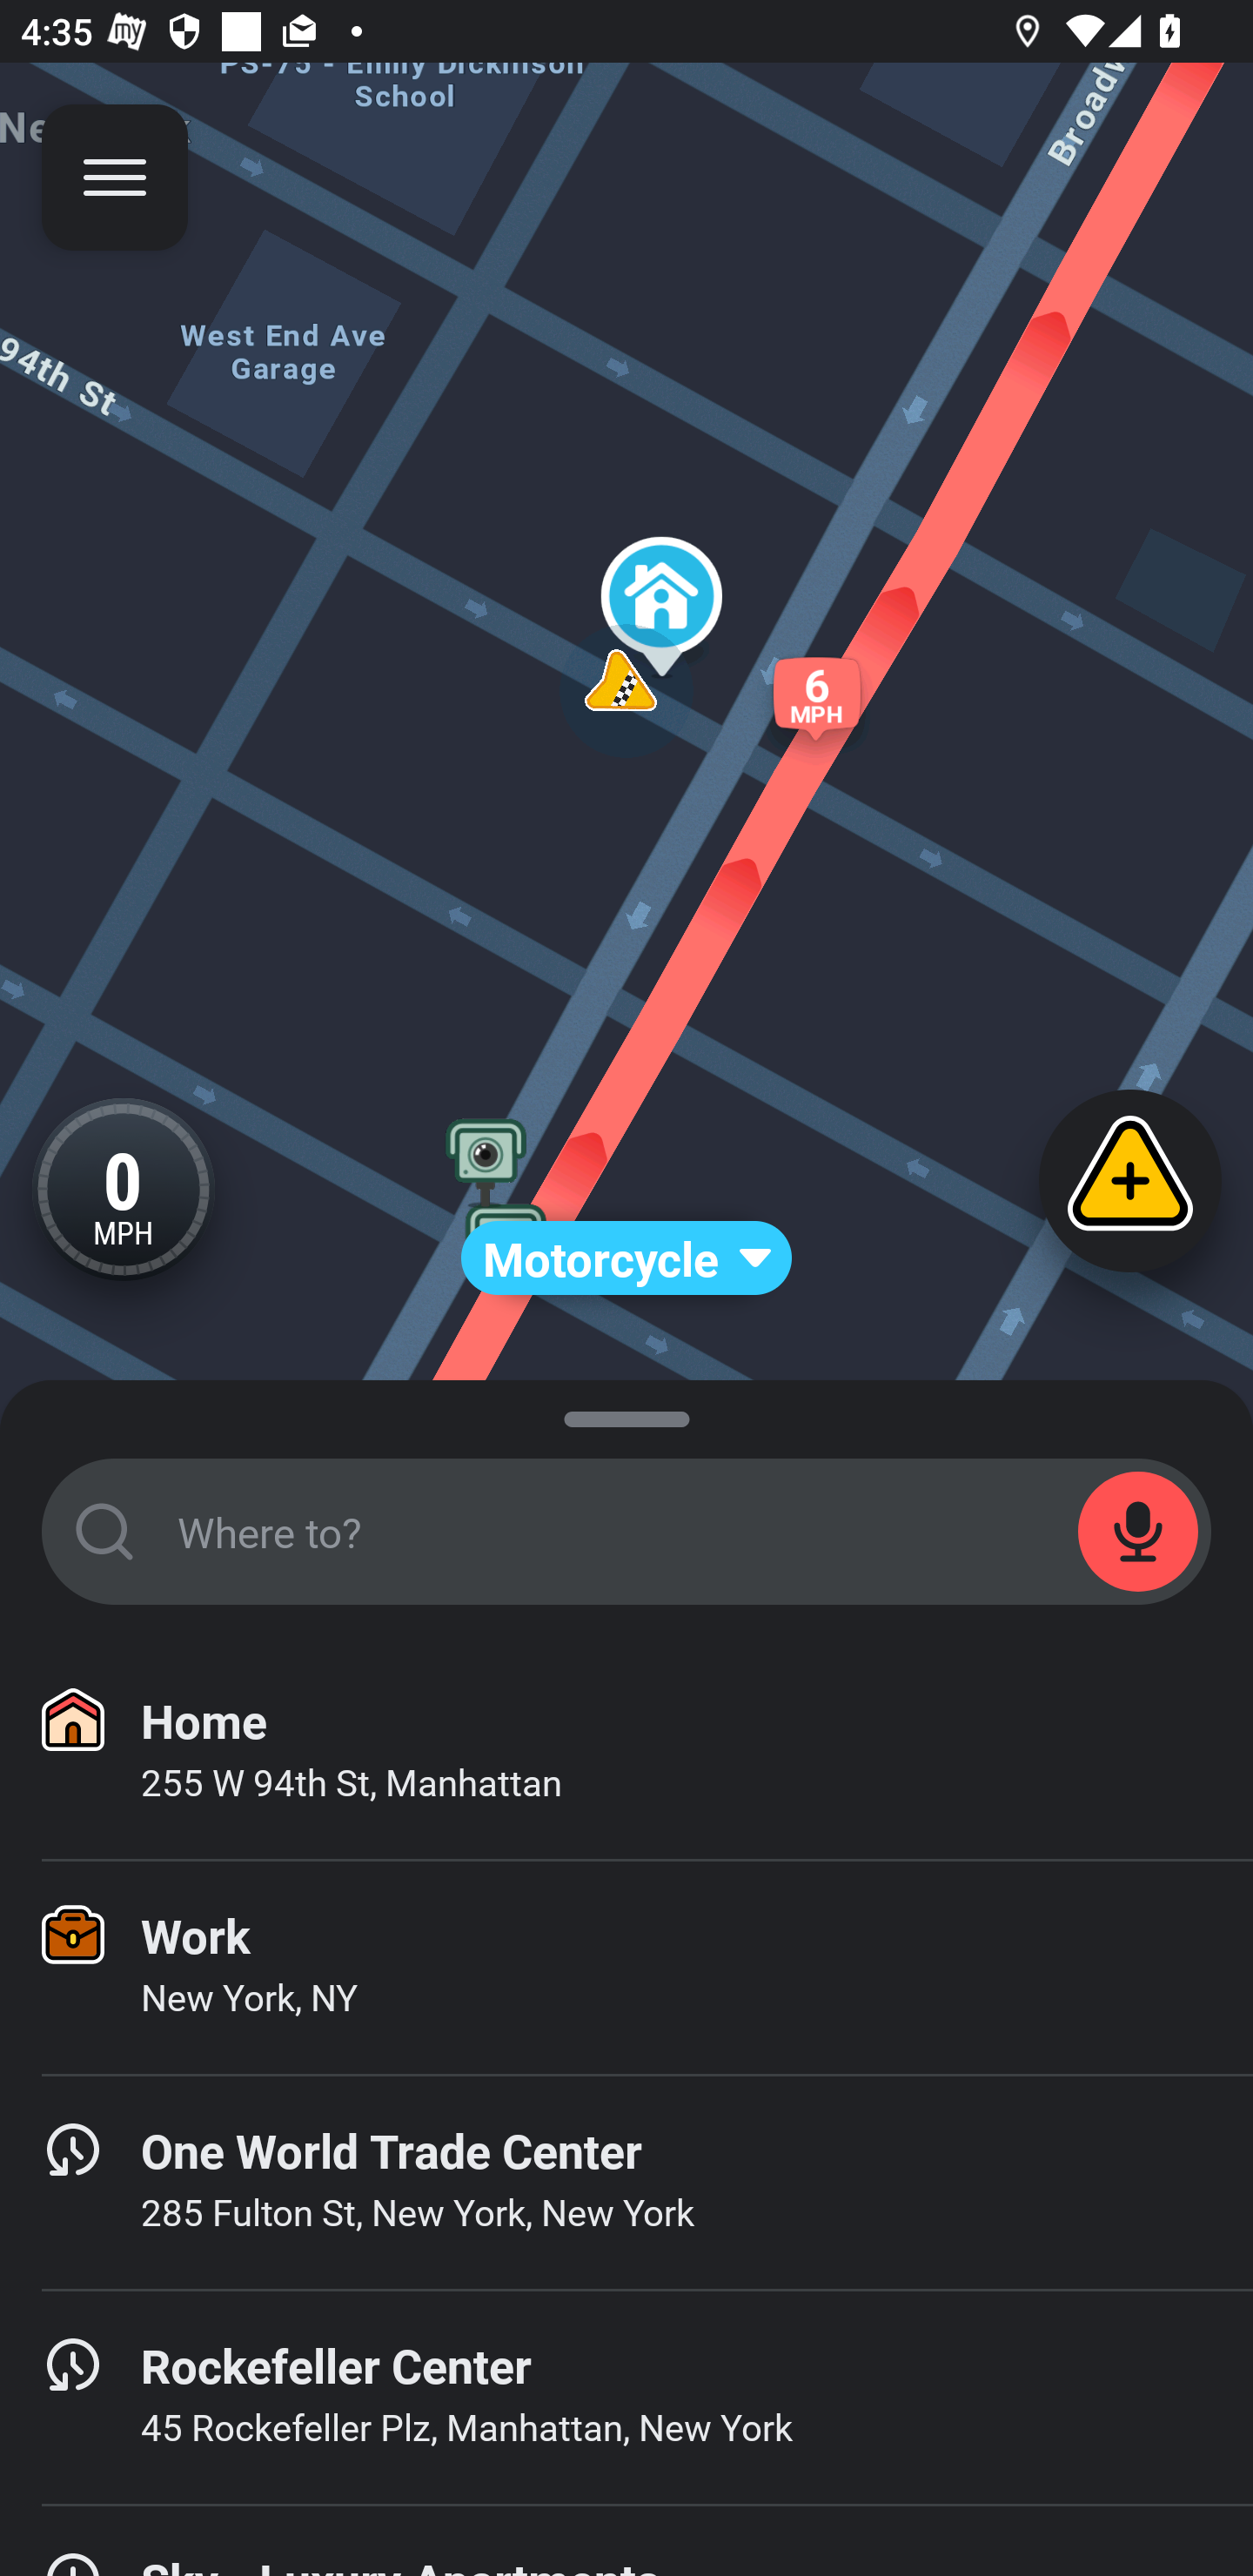 This screenshot has height=2576, width=1253. I want to click on START_STATE_SEARCH_FIELD Where to?, so click(626, 1532).